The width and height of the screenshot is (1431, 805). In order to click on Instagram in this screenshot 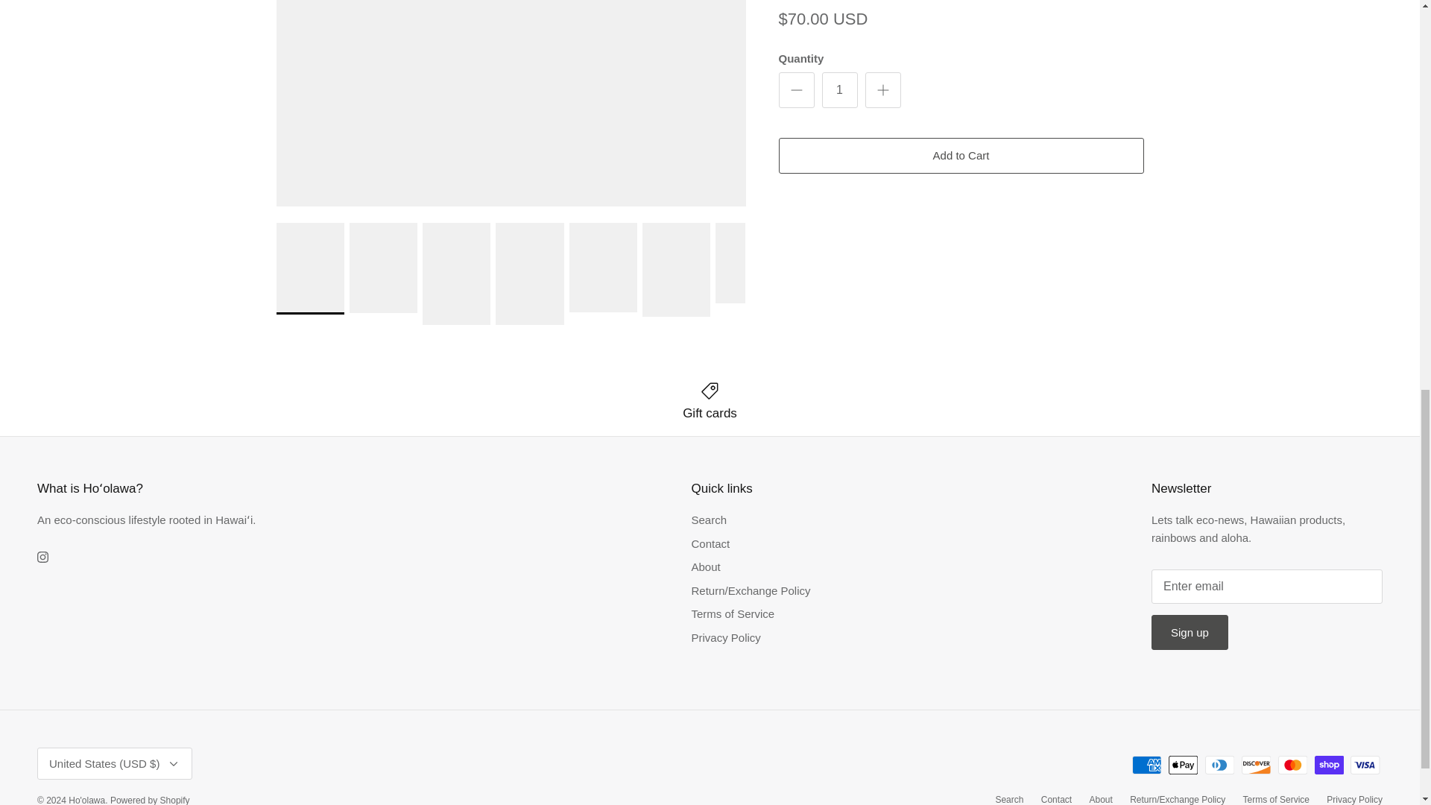, I will do `click(42, 556)`.